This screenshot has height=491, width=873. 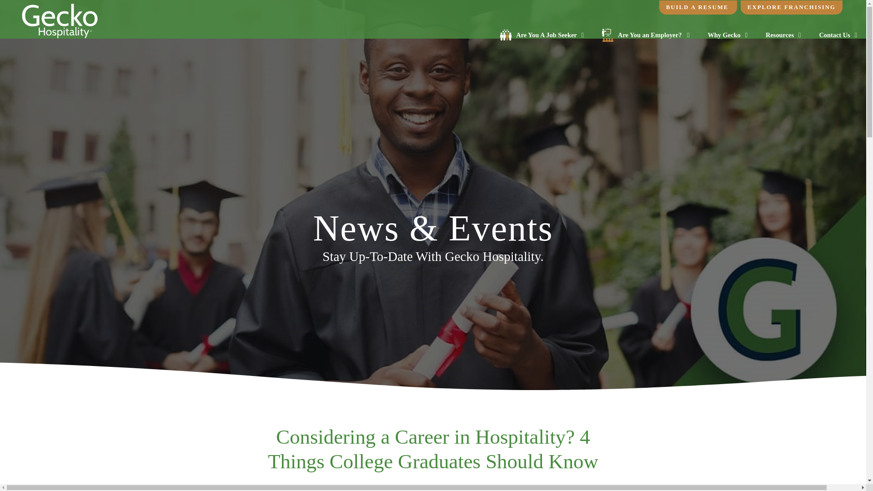 I want to click on EXPLORE FRANCHISING, so click(x=791, y=7).